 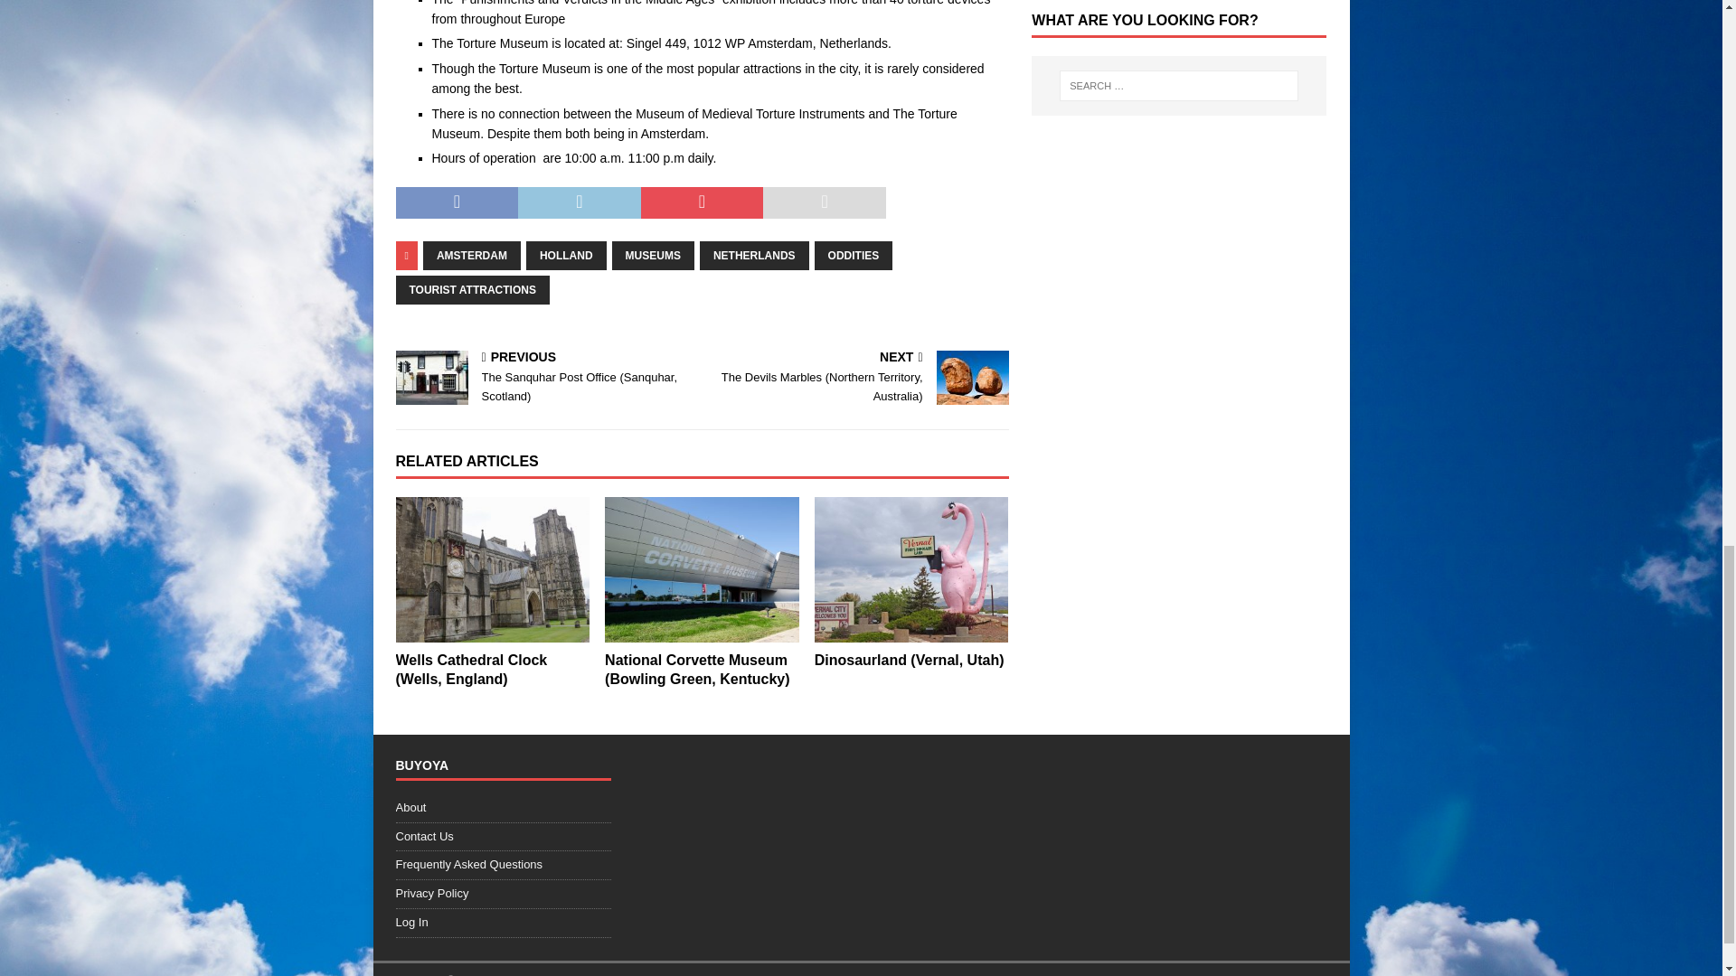 I want to click on MUSEUMS, so click(x=653, y=255).